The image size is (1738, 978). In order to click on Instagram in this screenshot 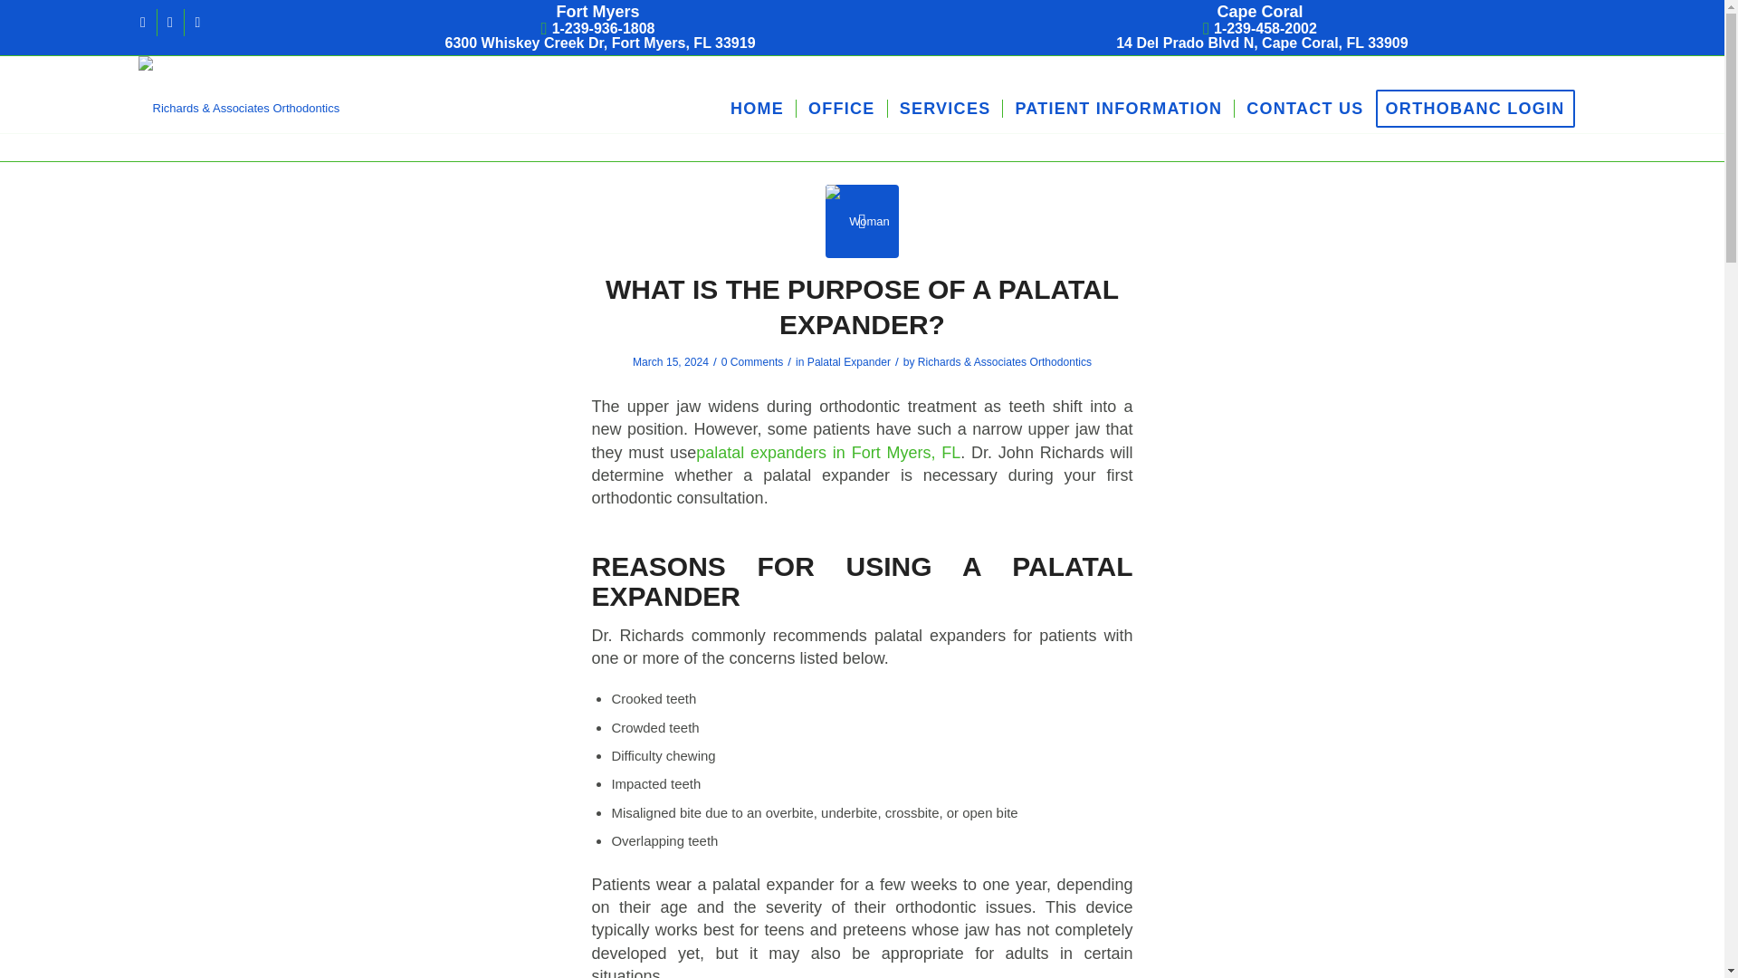, I will do `click(170, 22)`.